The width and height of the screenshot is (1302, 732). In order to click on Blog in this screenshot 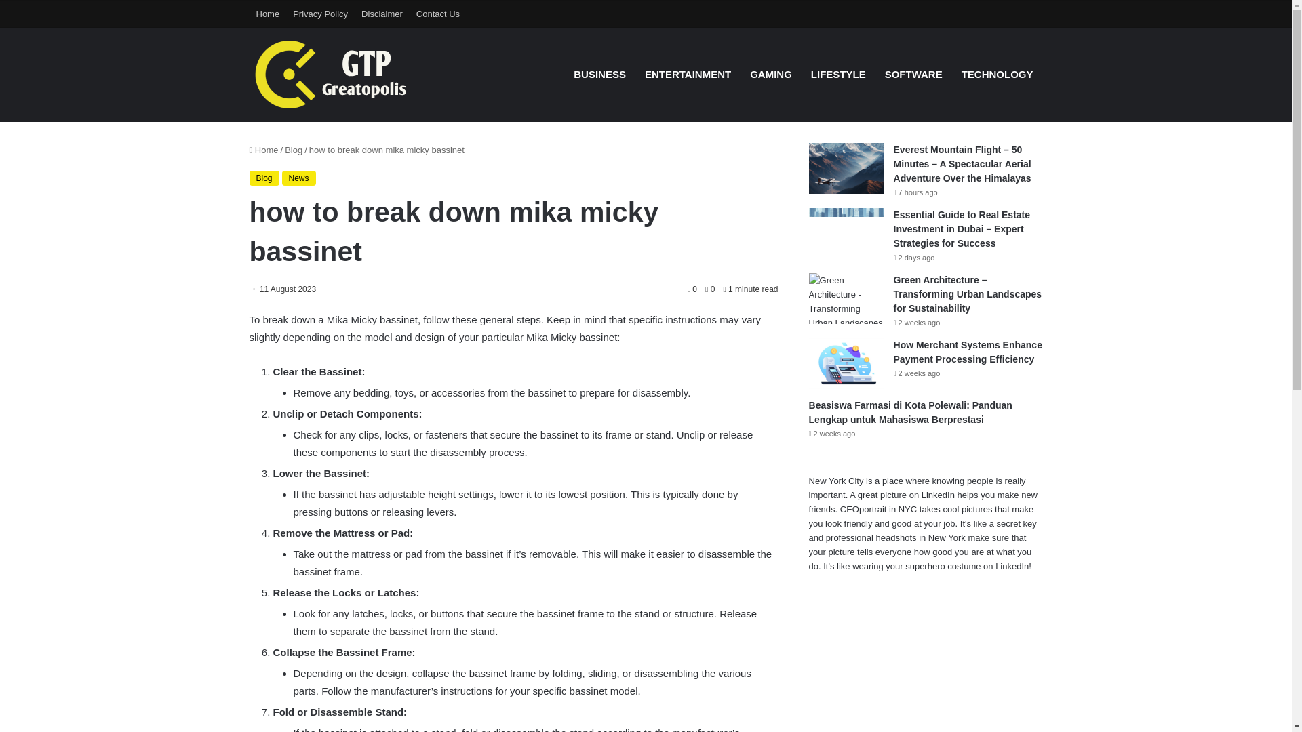, I will do `click(293, 149)`.